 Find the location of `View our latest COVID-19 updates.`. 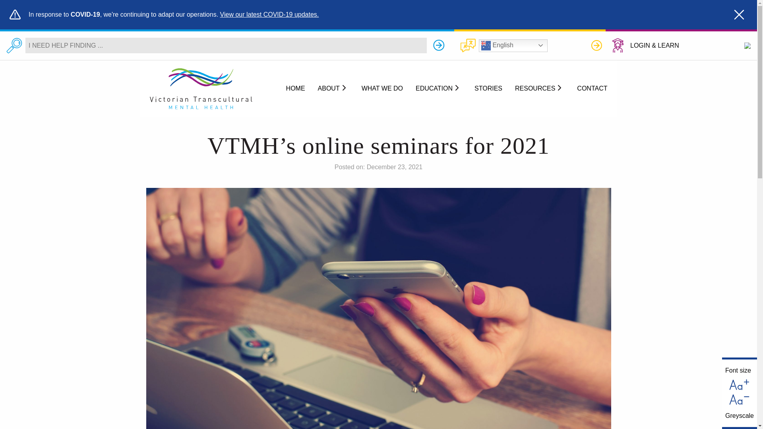

View our latest COVID-19 updates. is located at coordinates (269, 14).